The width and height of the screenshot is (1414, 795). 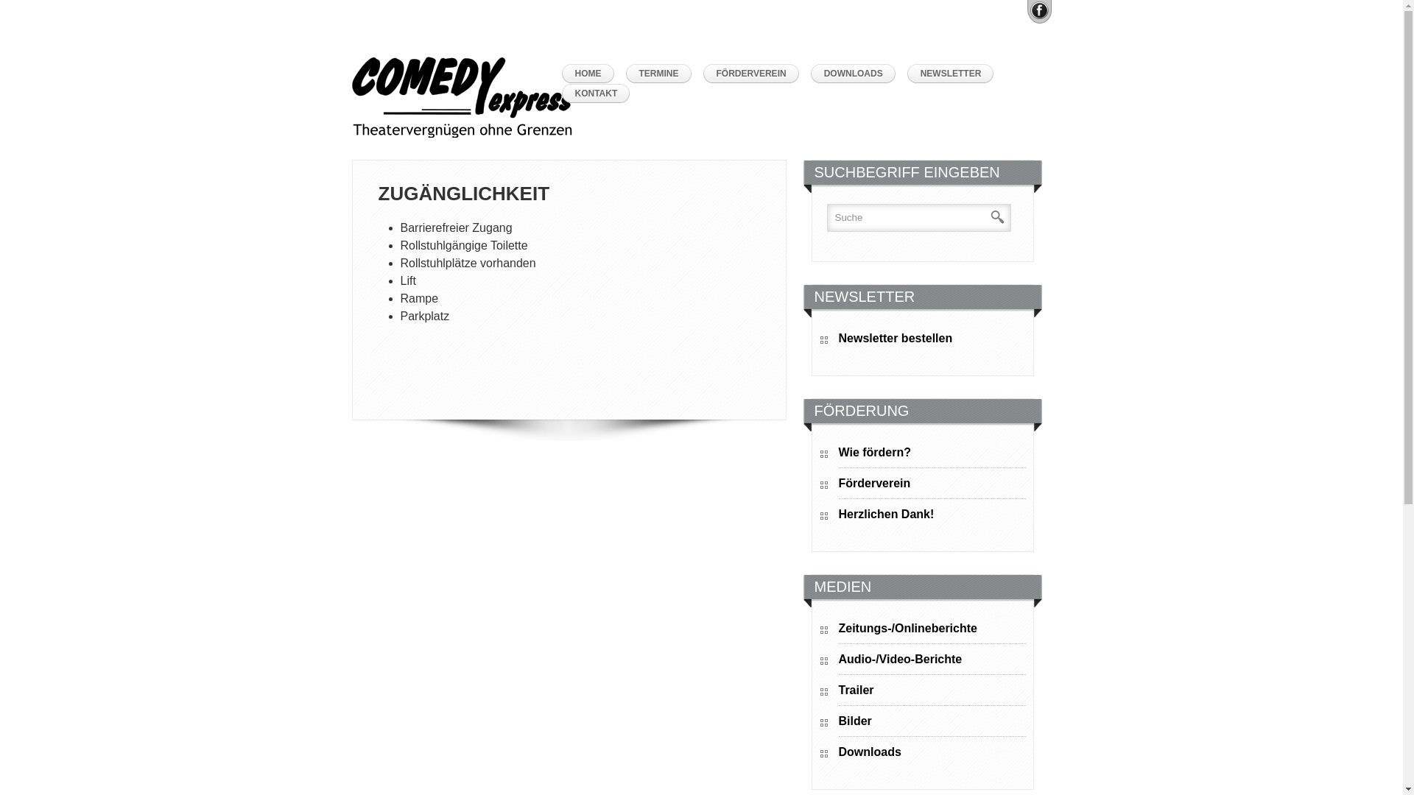 What do you see at coordinates (857, 74) in the screenshot?
I see `DOWNLOADS` at bounding box center [857, 74].